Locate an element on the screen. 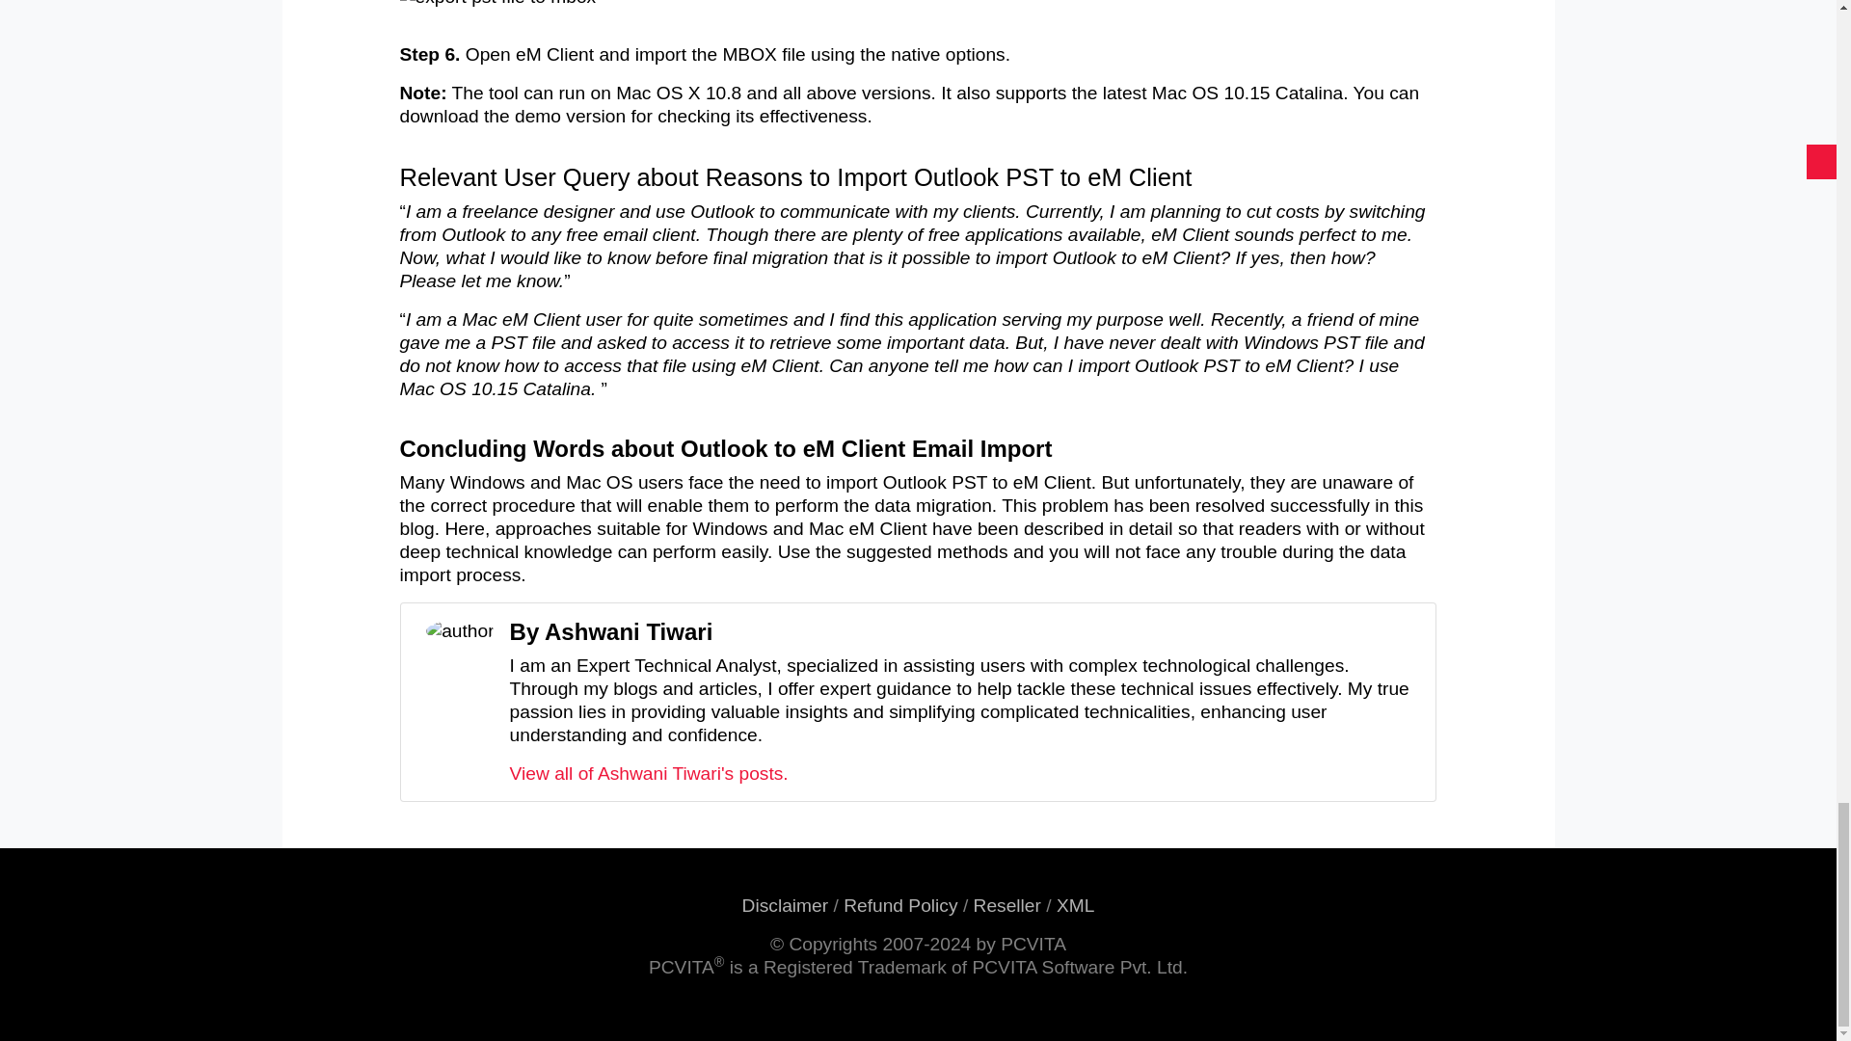 Image resolution: width=1851 pixels, height=1041 pixels. View all of Ashwani Tiwari's posts. is located at coordinates (649, 773).